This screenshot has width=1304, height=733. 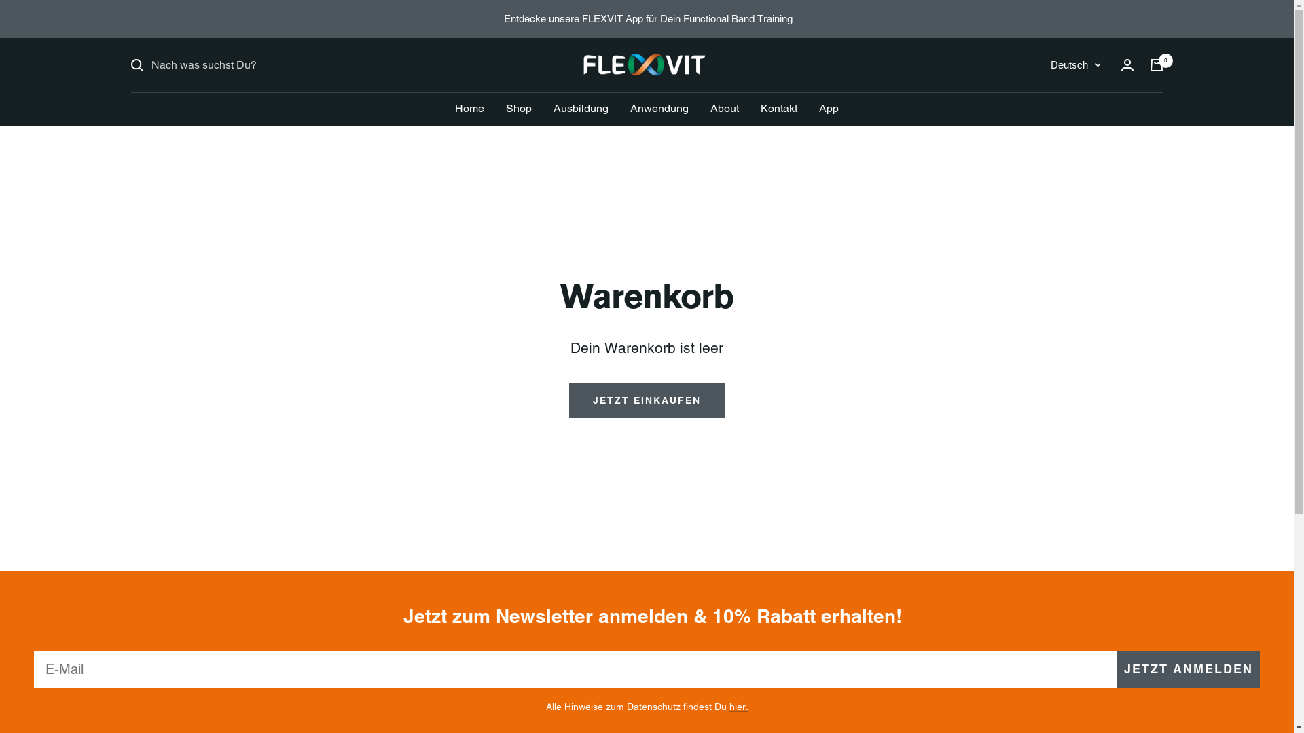 I want to click on JETZT EINKAUFEN, so click(x=647, y=400).